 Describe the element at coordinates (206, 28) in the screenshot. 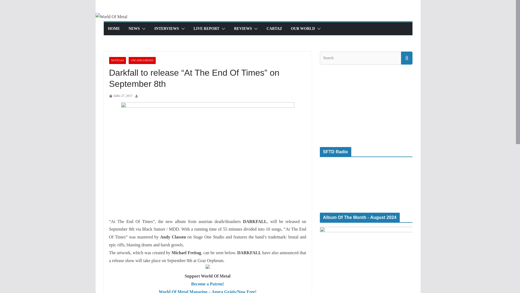

I see `LIVE REPORT` at that location.